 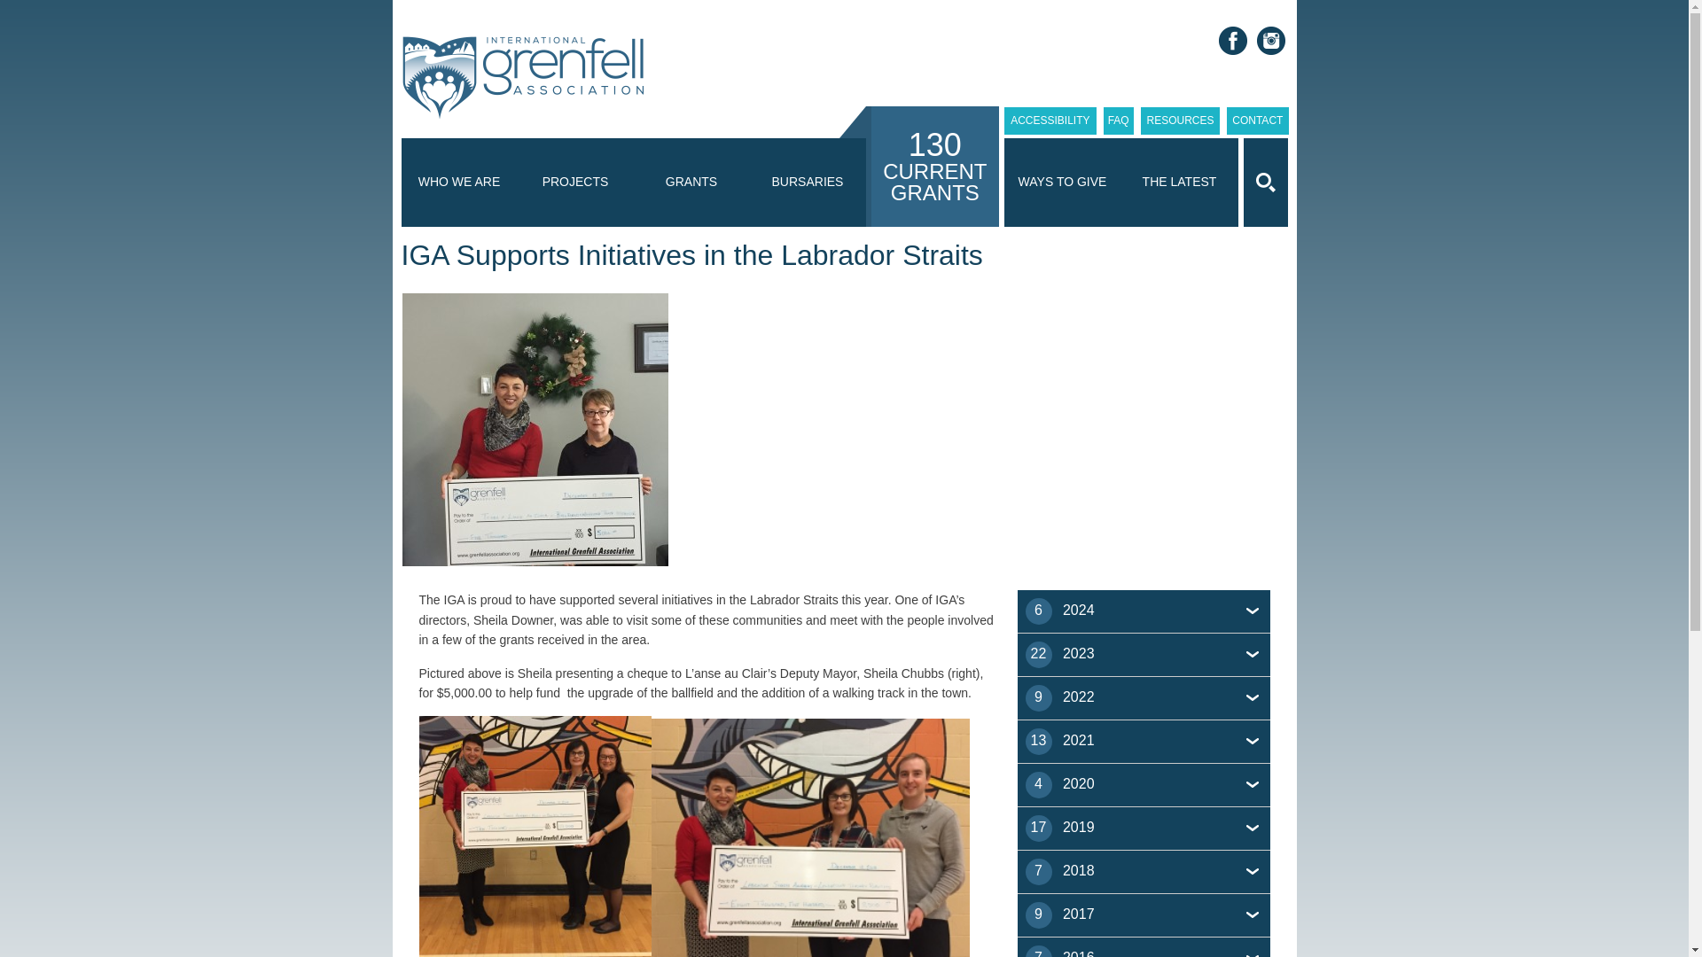 I want to click on IGA Supports Initiatives in the Labrador Straits, so click(x=534, y=430).